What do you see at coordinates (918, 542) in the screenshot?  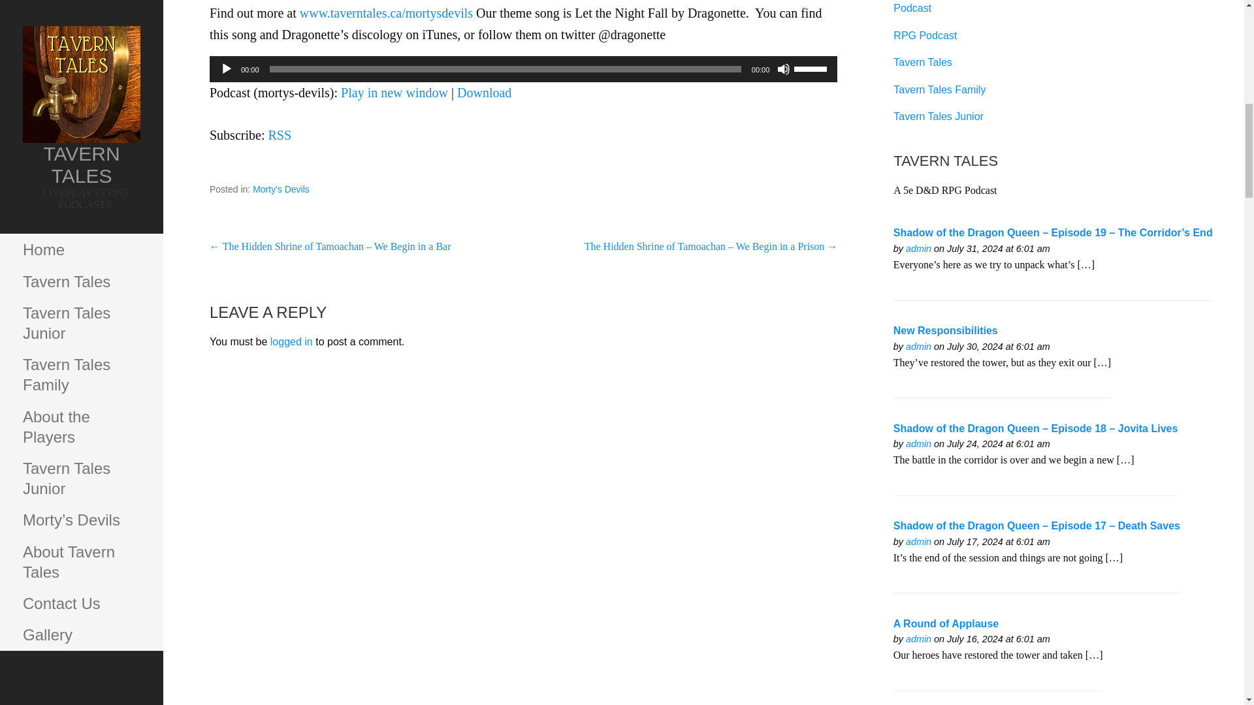 I see `www.taverntales.ca` at bounding box center [918, 542].